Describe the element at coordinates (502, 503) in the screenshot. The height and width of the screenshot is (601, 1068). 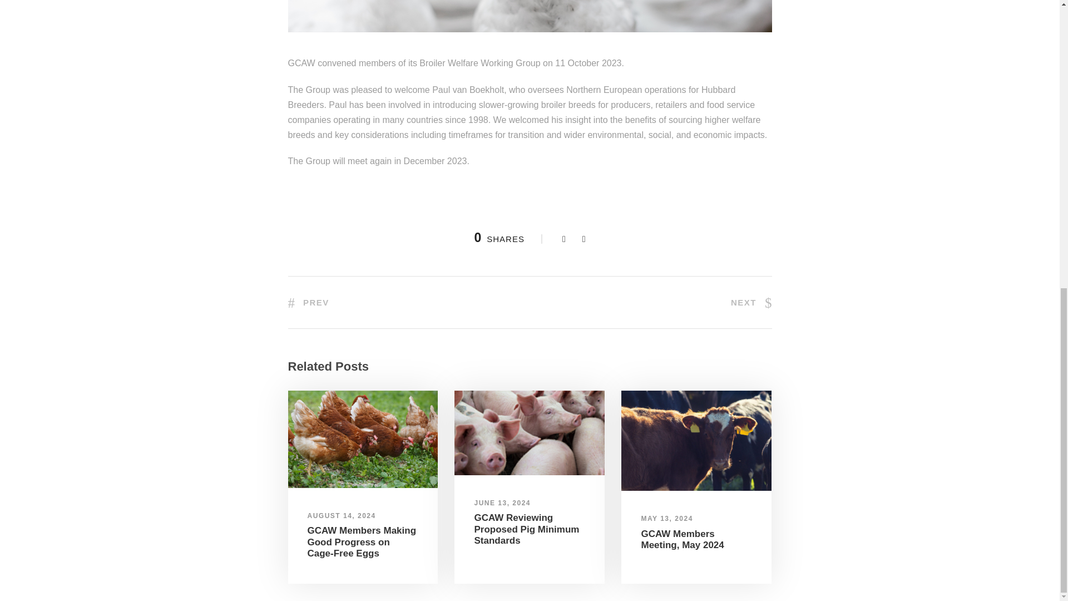
I see `JUNE 13, 2024` at that location.